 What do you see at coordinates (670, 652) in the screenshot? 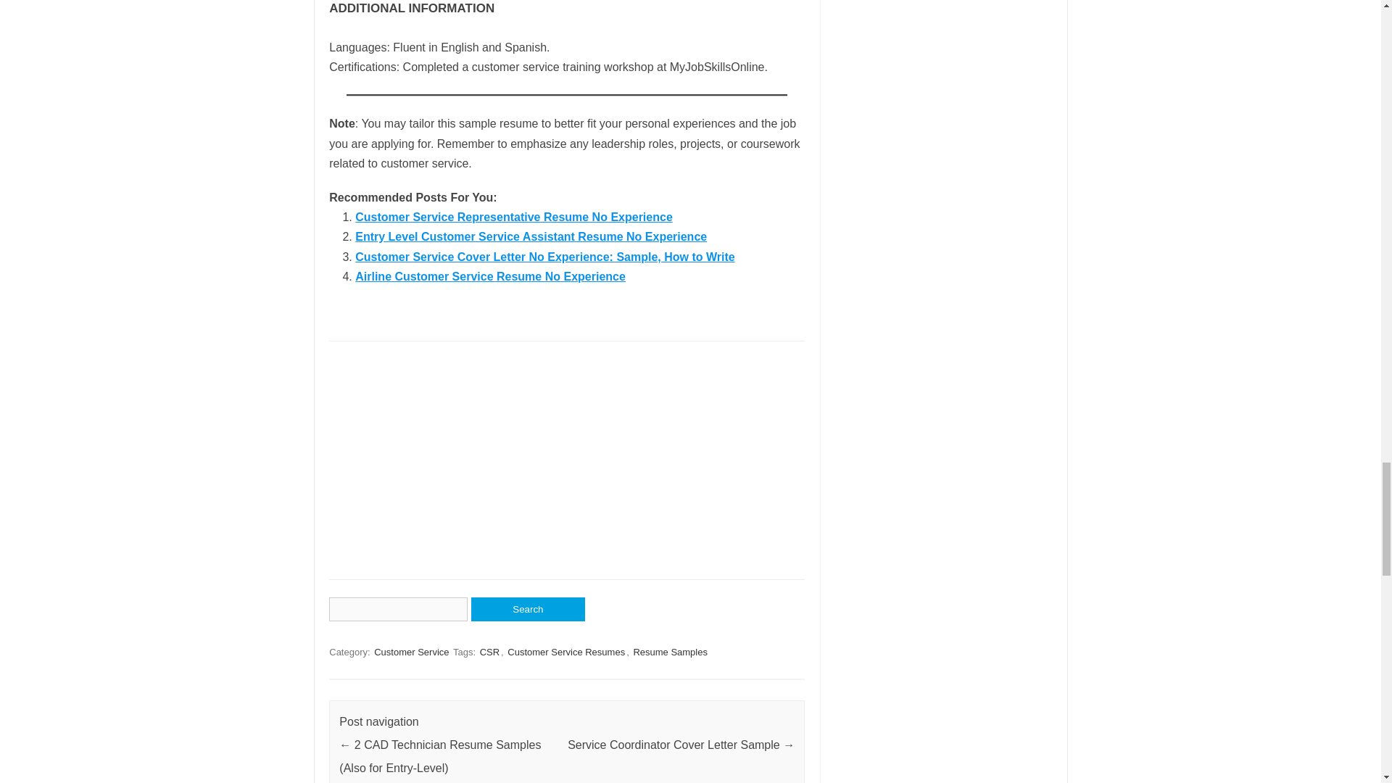
I see `Resume Samples` at bounding box center [670, 652].